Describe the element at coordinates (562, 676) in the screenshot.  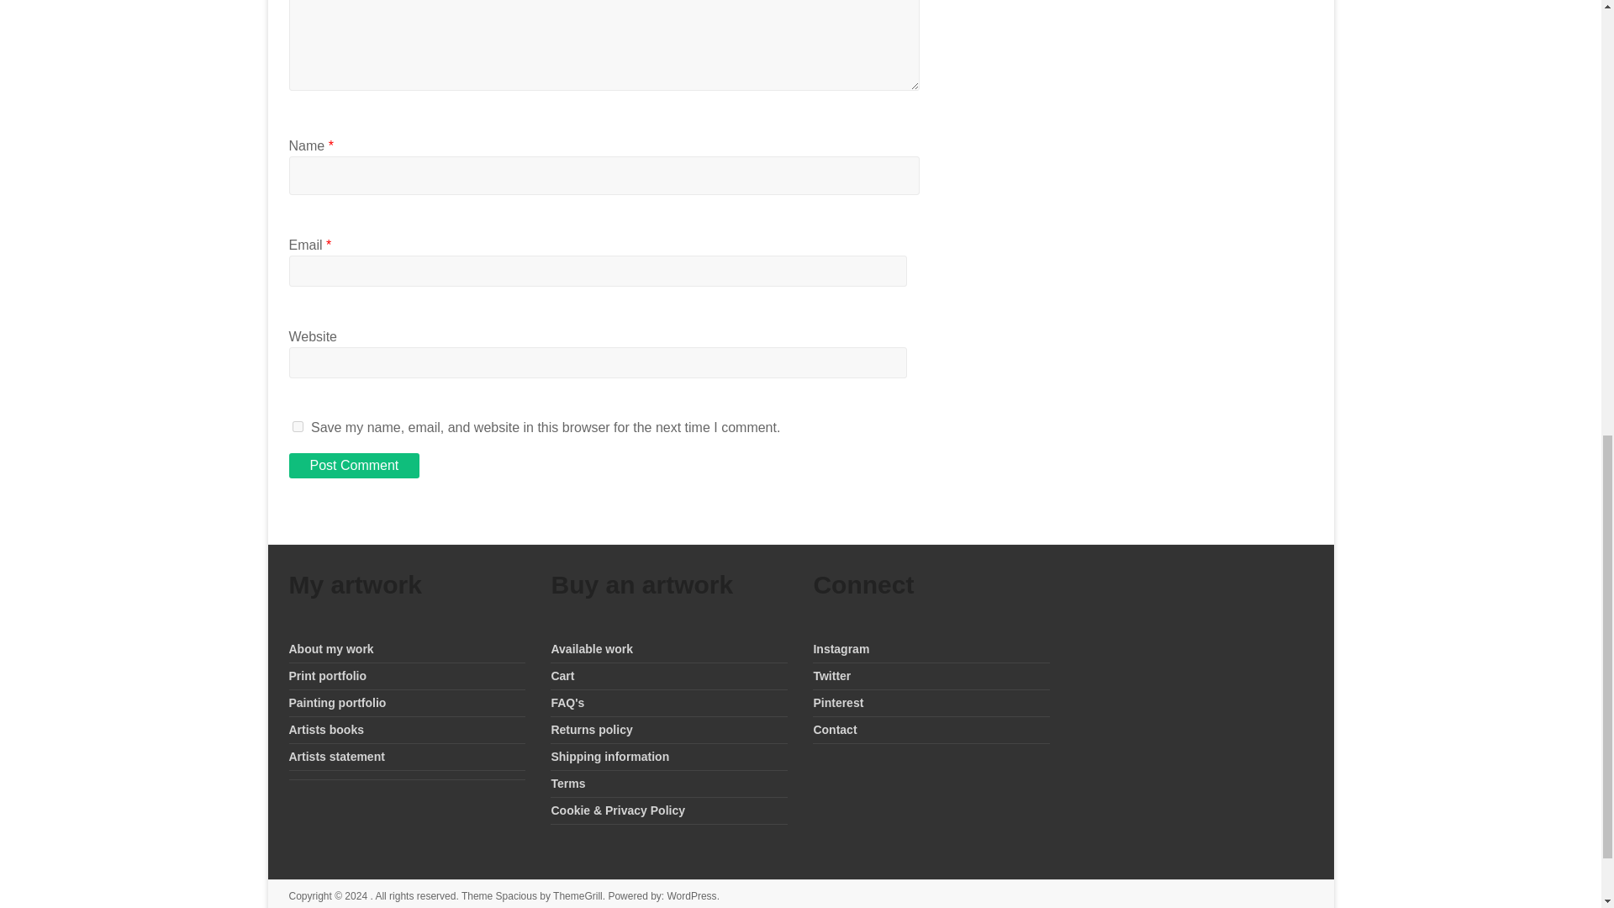
I see `Cart` at that location.